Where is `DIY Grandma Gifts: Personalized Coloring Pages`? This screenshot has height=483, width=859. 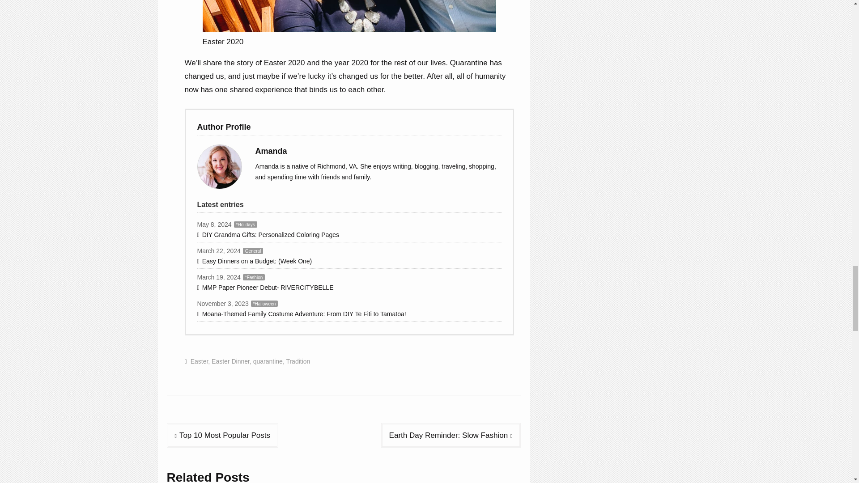
DIY Grandma Gifts: Personalized Coloring Pages is located at coordinates (349, 235).